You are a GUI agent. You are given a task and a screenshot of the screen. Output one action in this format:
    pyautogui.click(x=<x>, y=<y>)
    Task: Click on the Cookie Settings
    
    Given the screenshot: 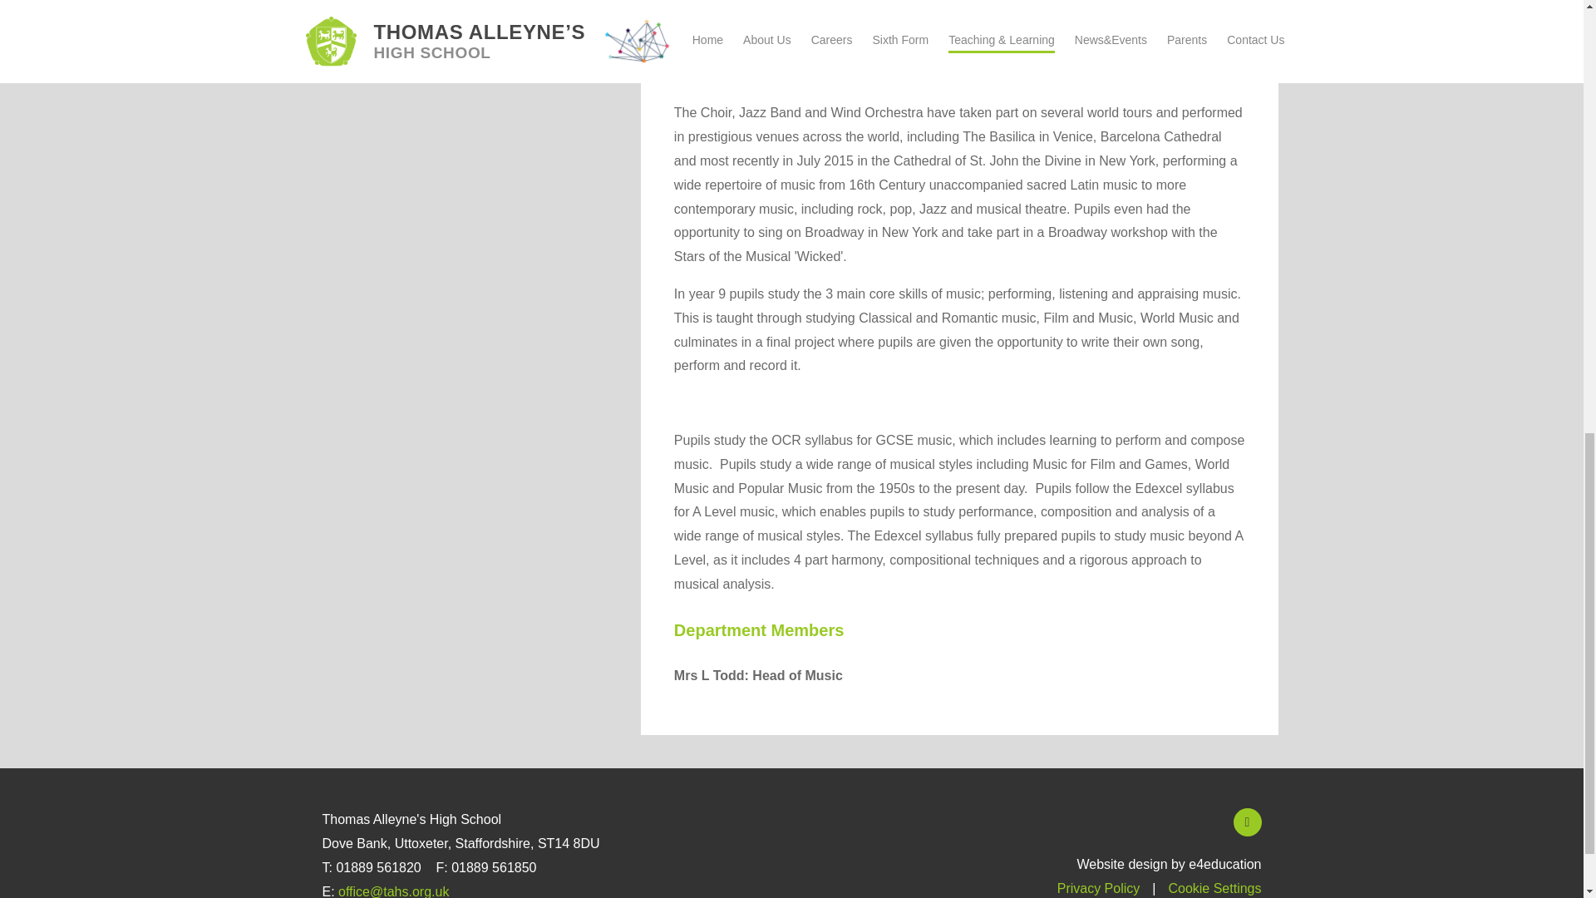 What is the action you would take?
    pyautogui.click(x=1214, y=888)
    